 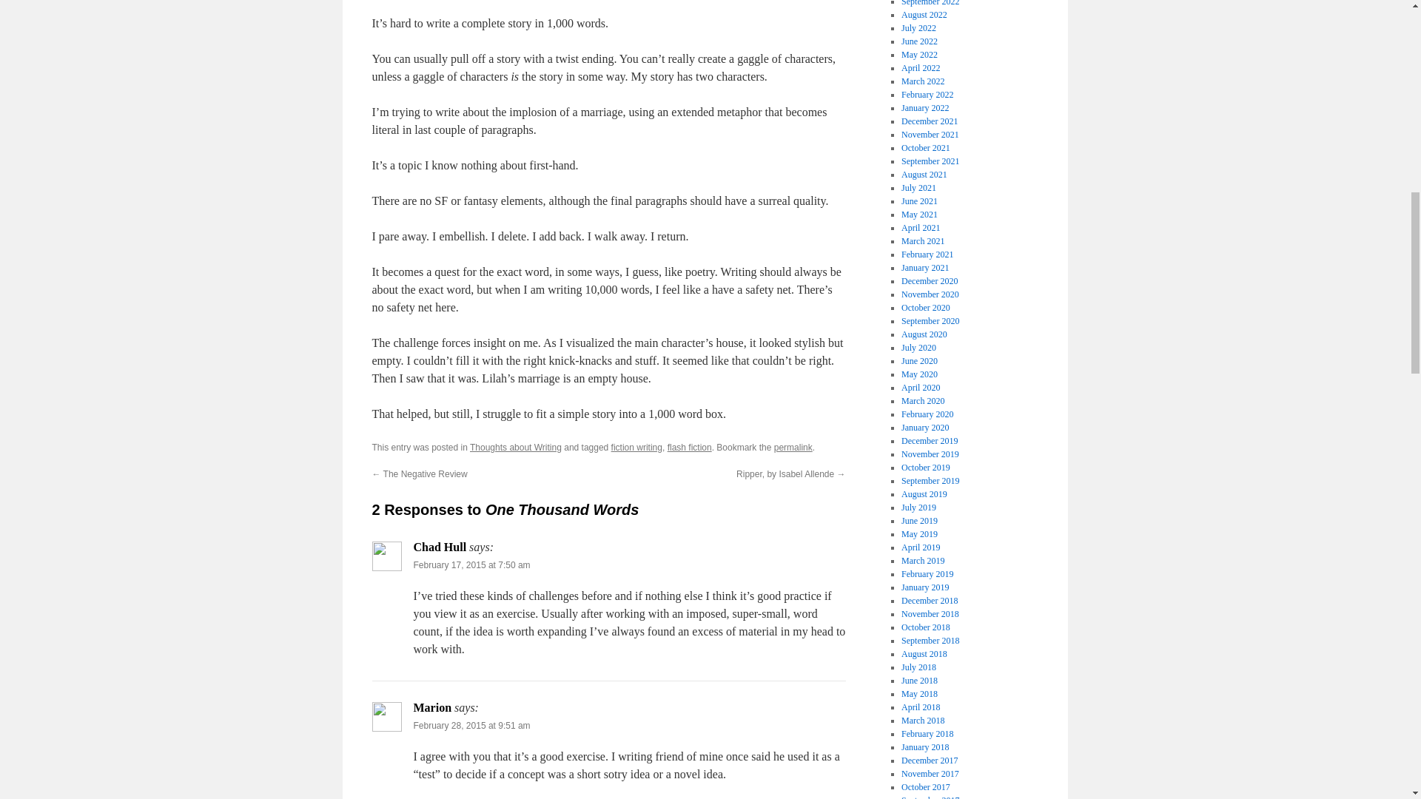 I want to click on November 2021, so click(x=930, y=135).